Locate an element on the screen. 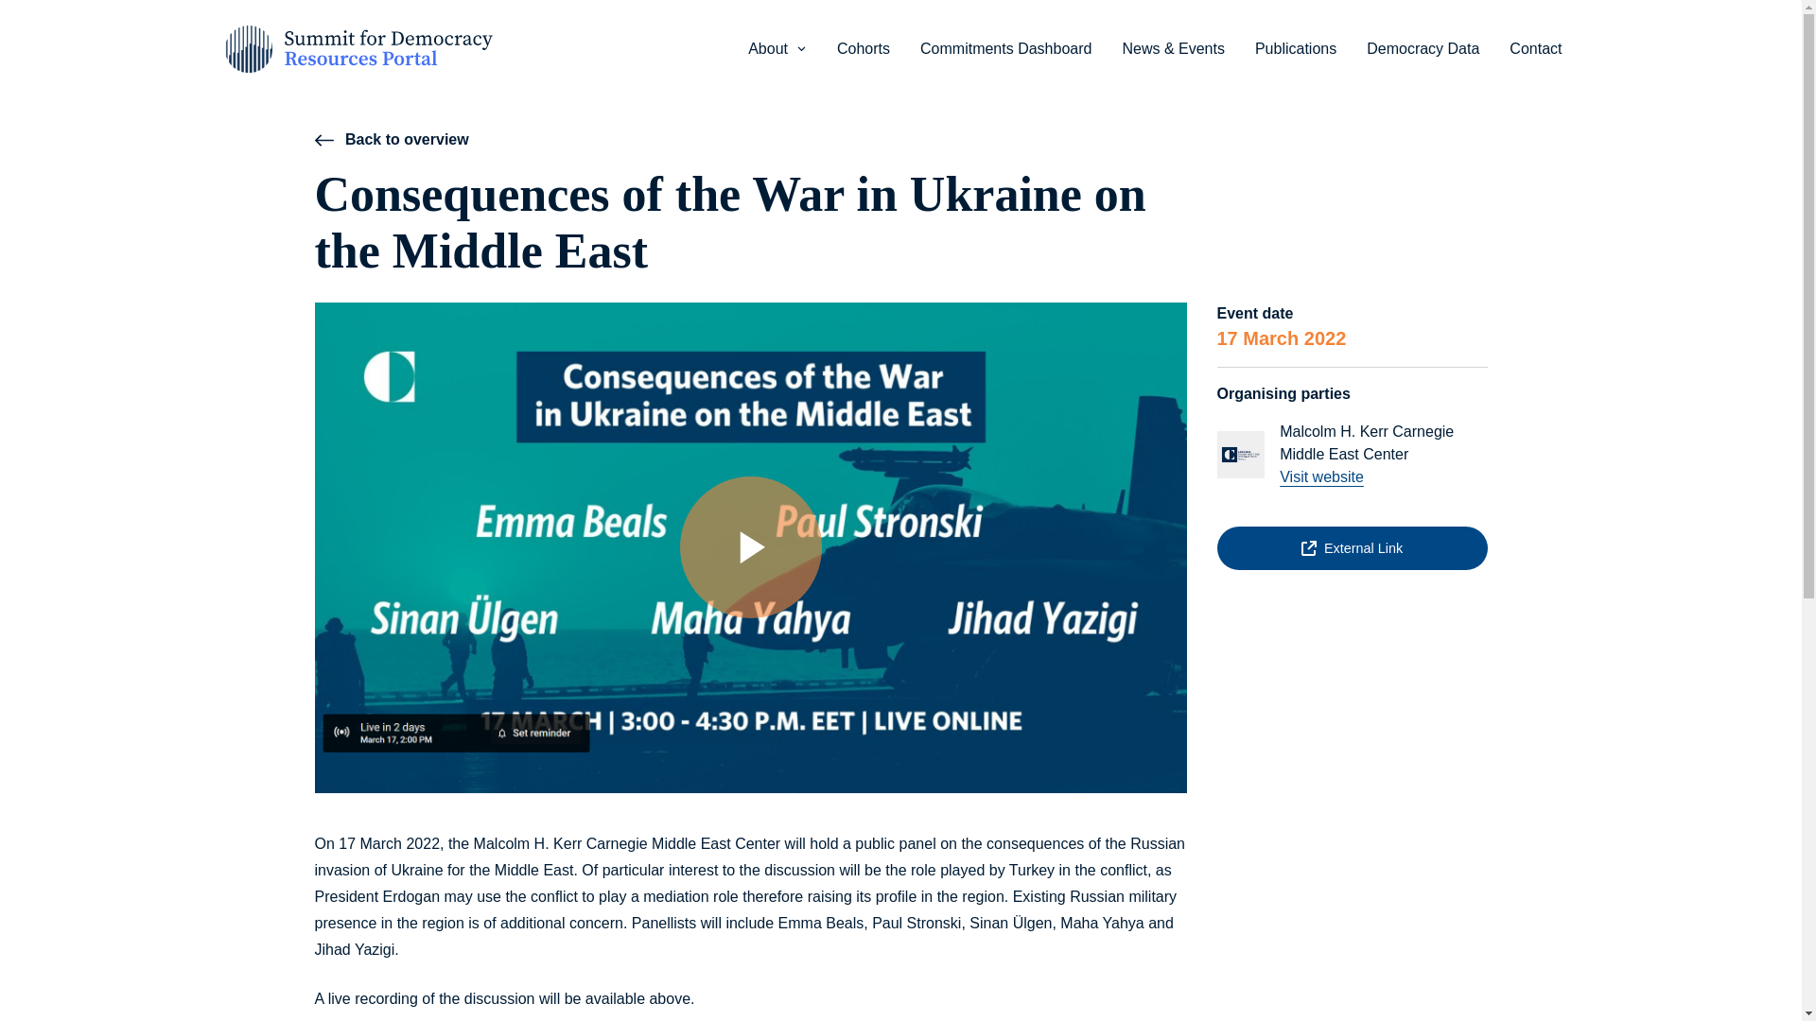  Contact is located at coordinates (1535, 48).